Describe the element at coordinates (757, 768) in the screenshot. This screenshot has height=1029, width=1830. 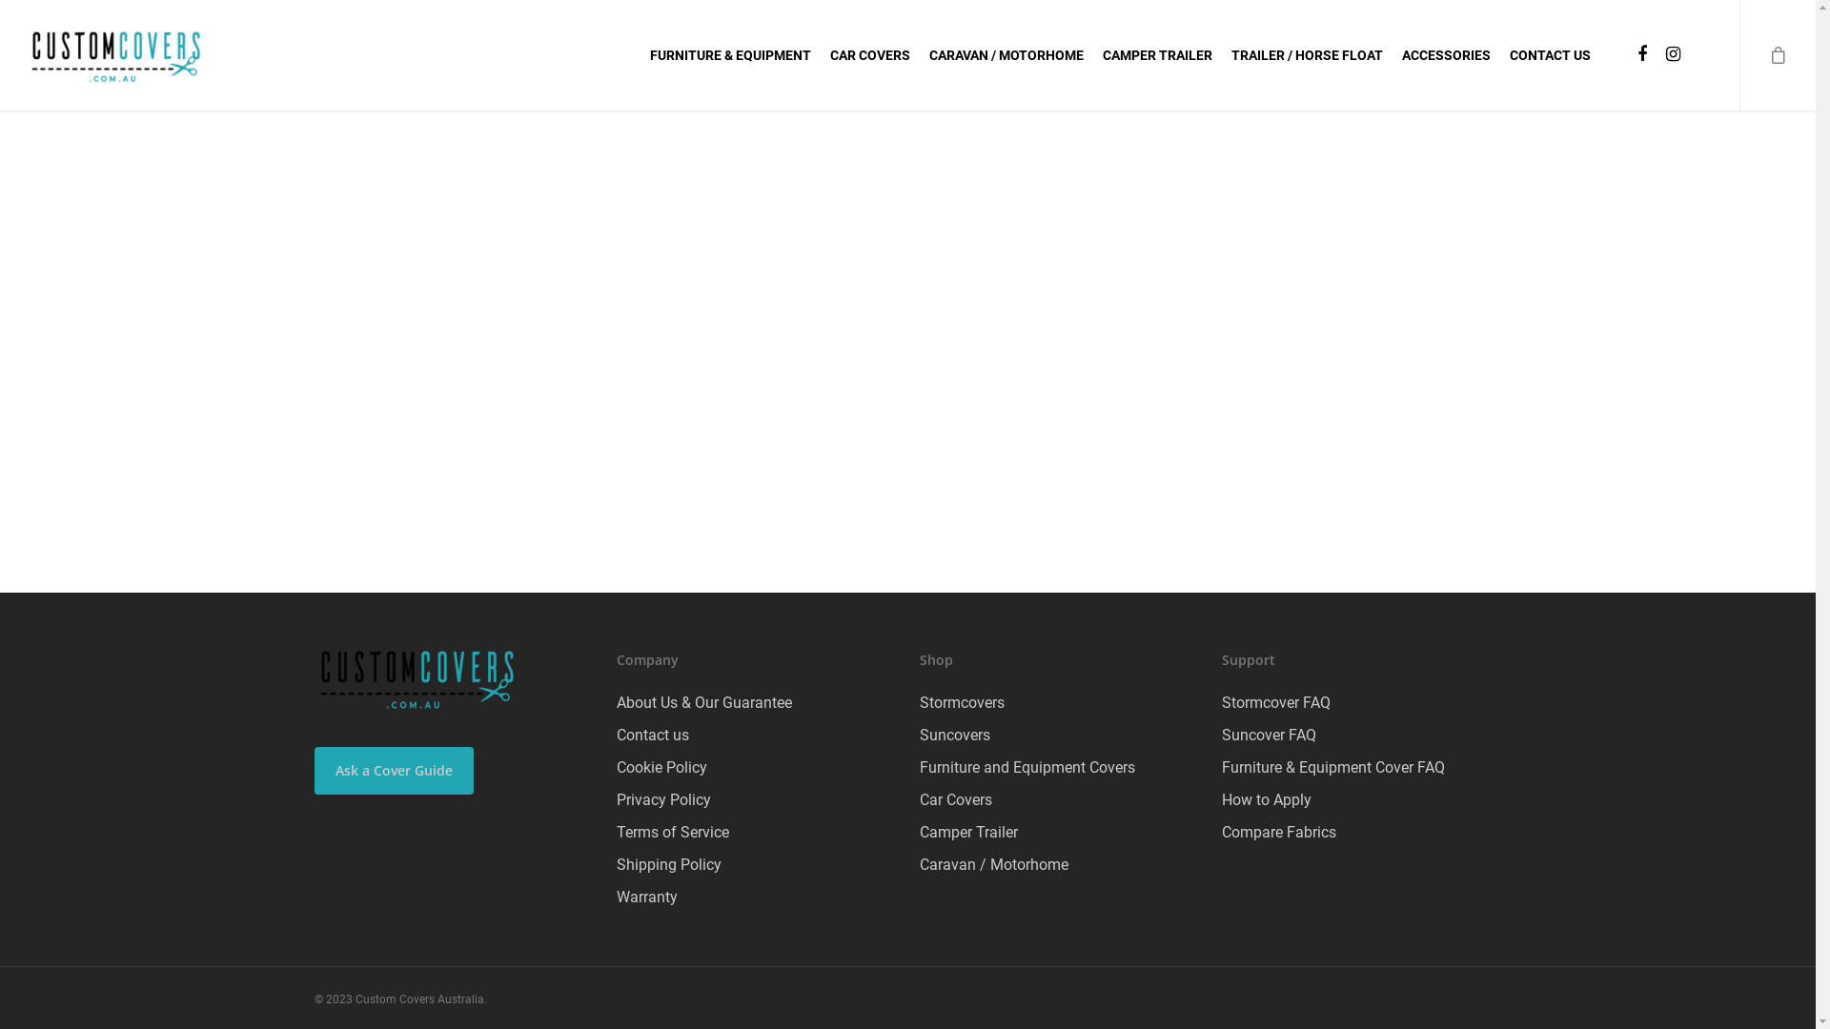
I see `Cookie Policy` at that location.